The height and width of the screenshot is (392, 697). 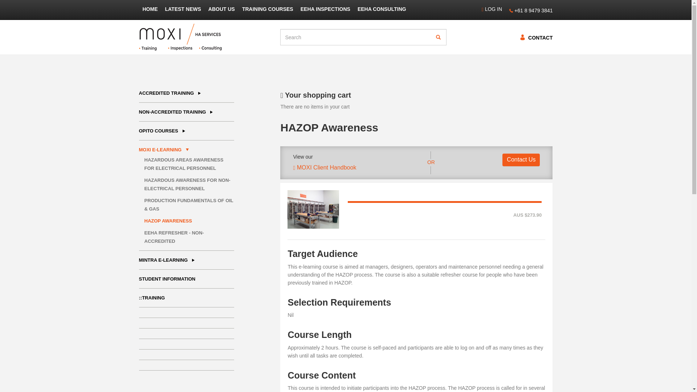 What do you see at coordinates (174, 237) in the screenshot?
I see `EEHA REFRESHER - NON-ACCREDITED` at bounding box center [174, 237].